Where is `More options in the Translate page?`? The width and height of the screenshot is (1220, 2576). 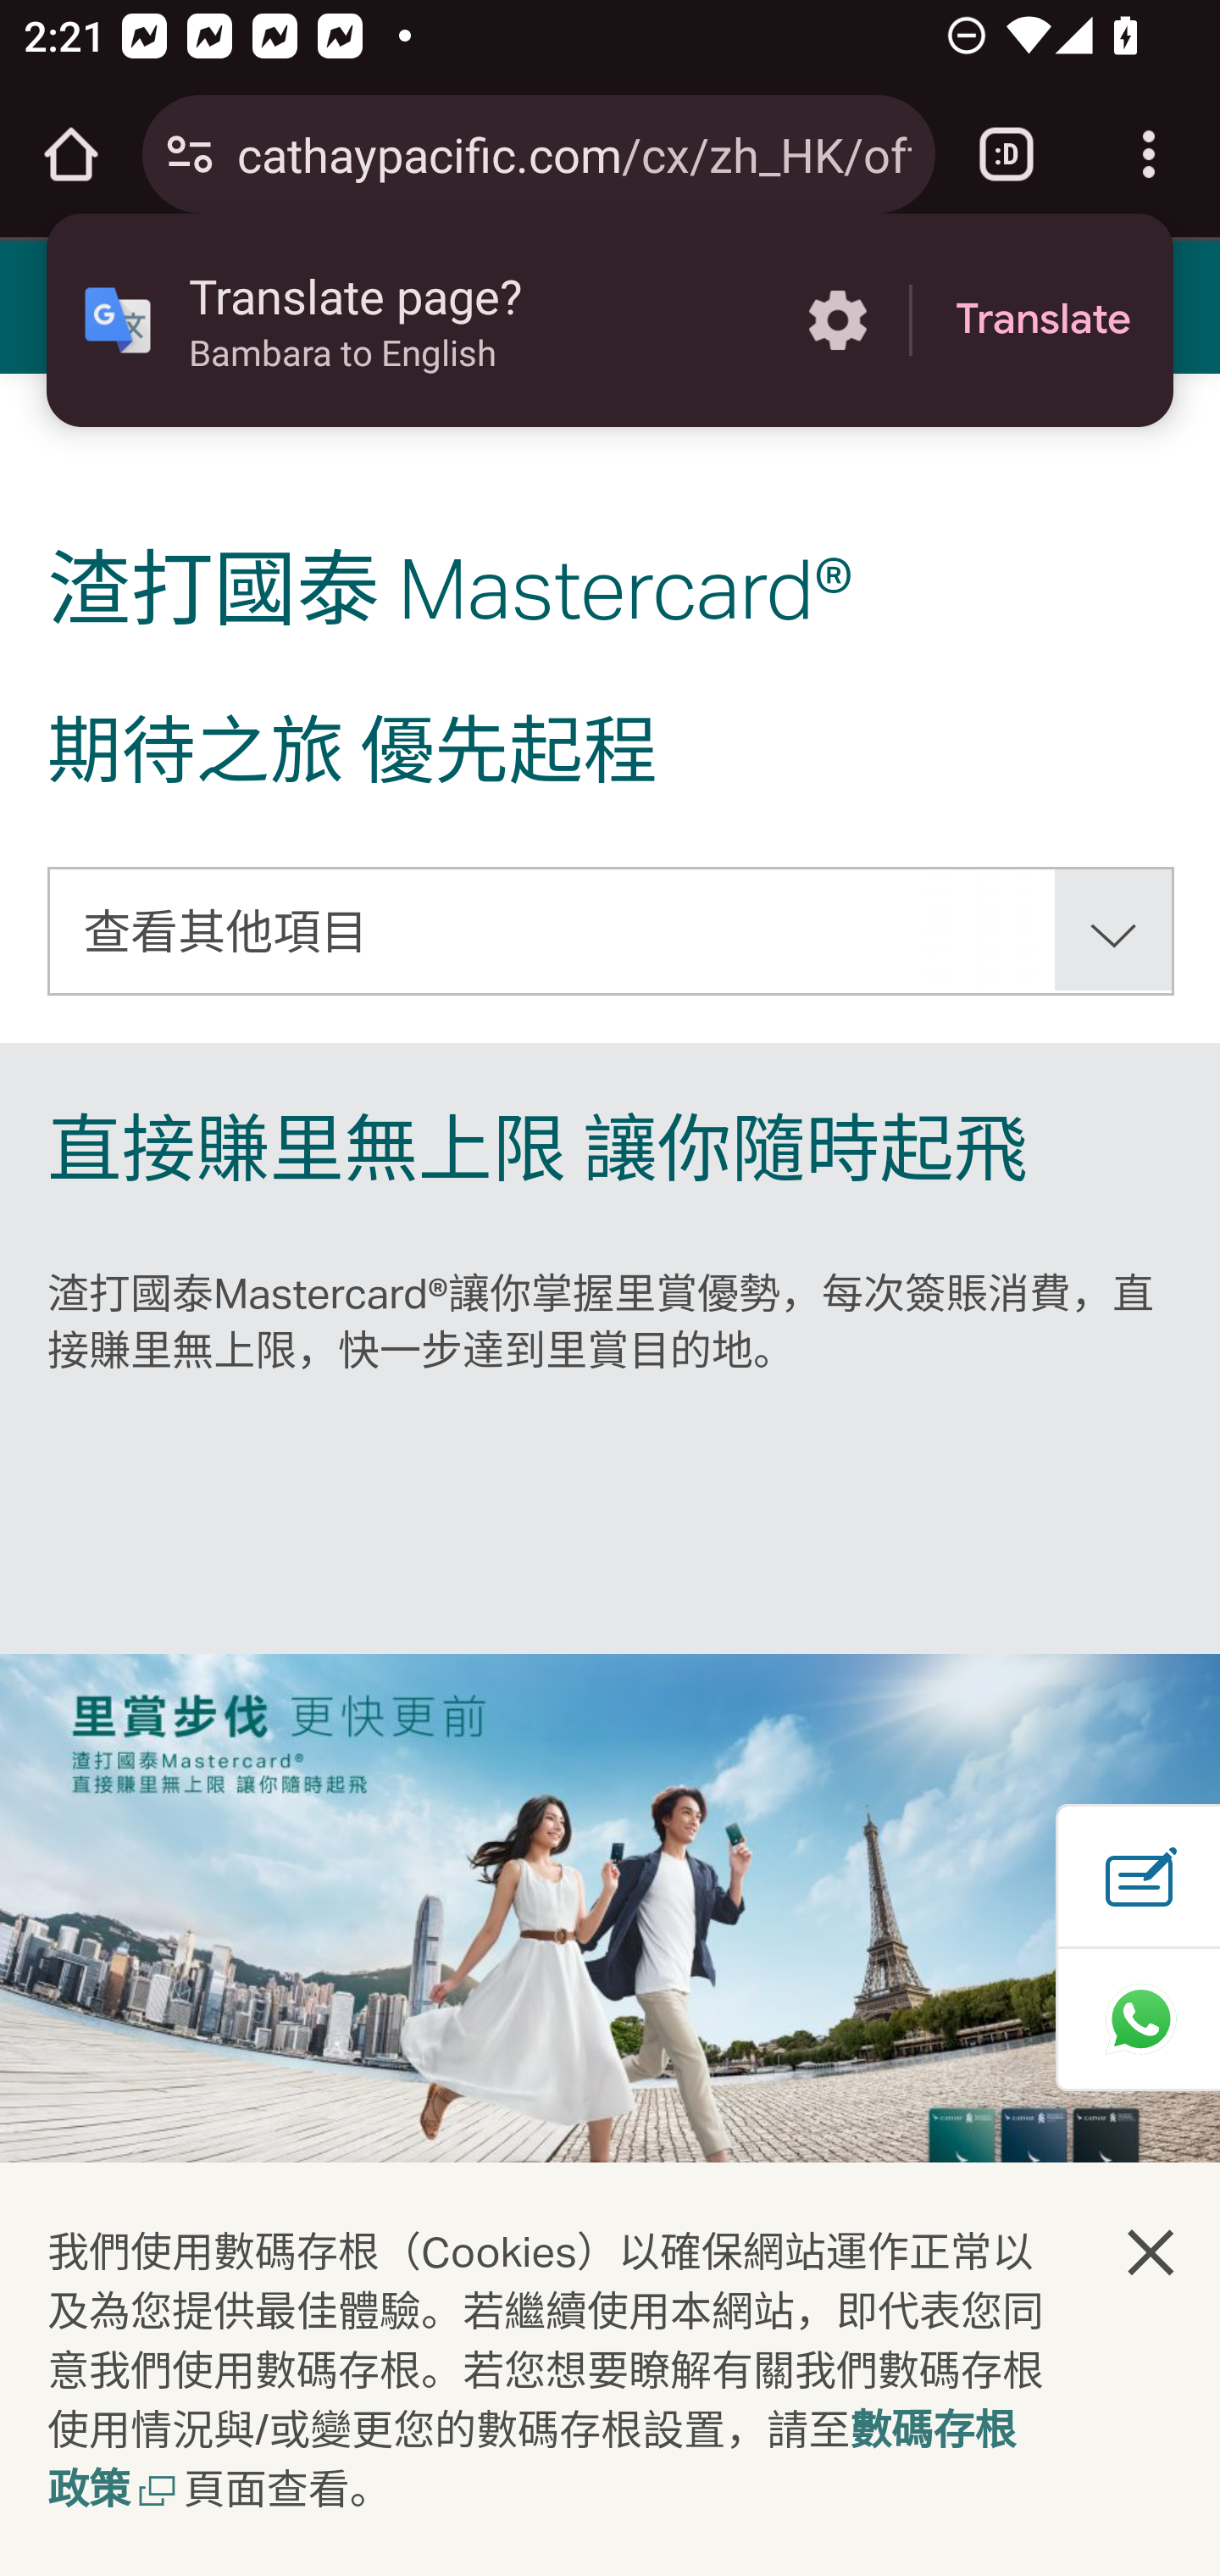 More options in the Translate page? is located at coordinates (837, 320).